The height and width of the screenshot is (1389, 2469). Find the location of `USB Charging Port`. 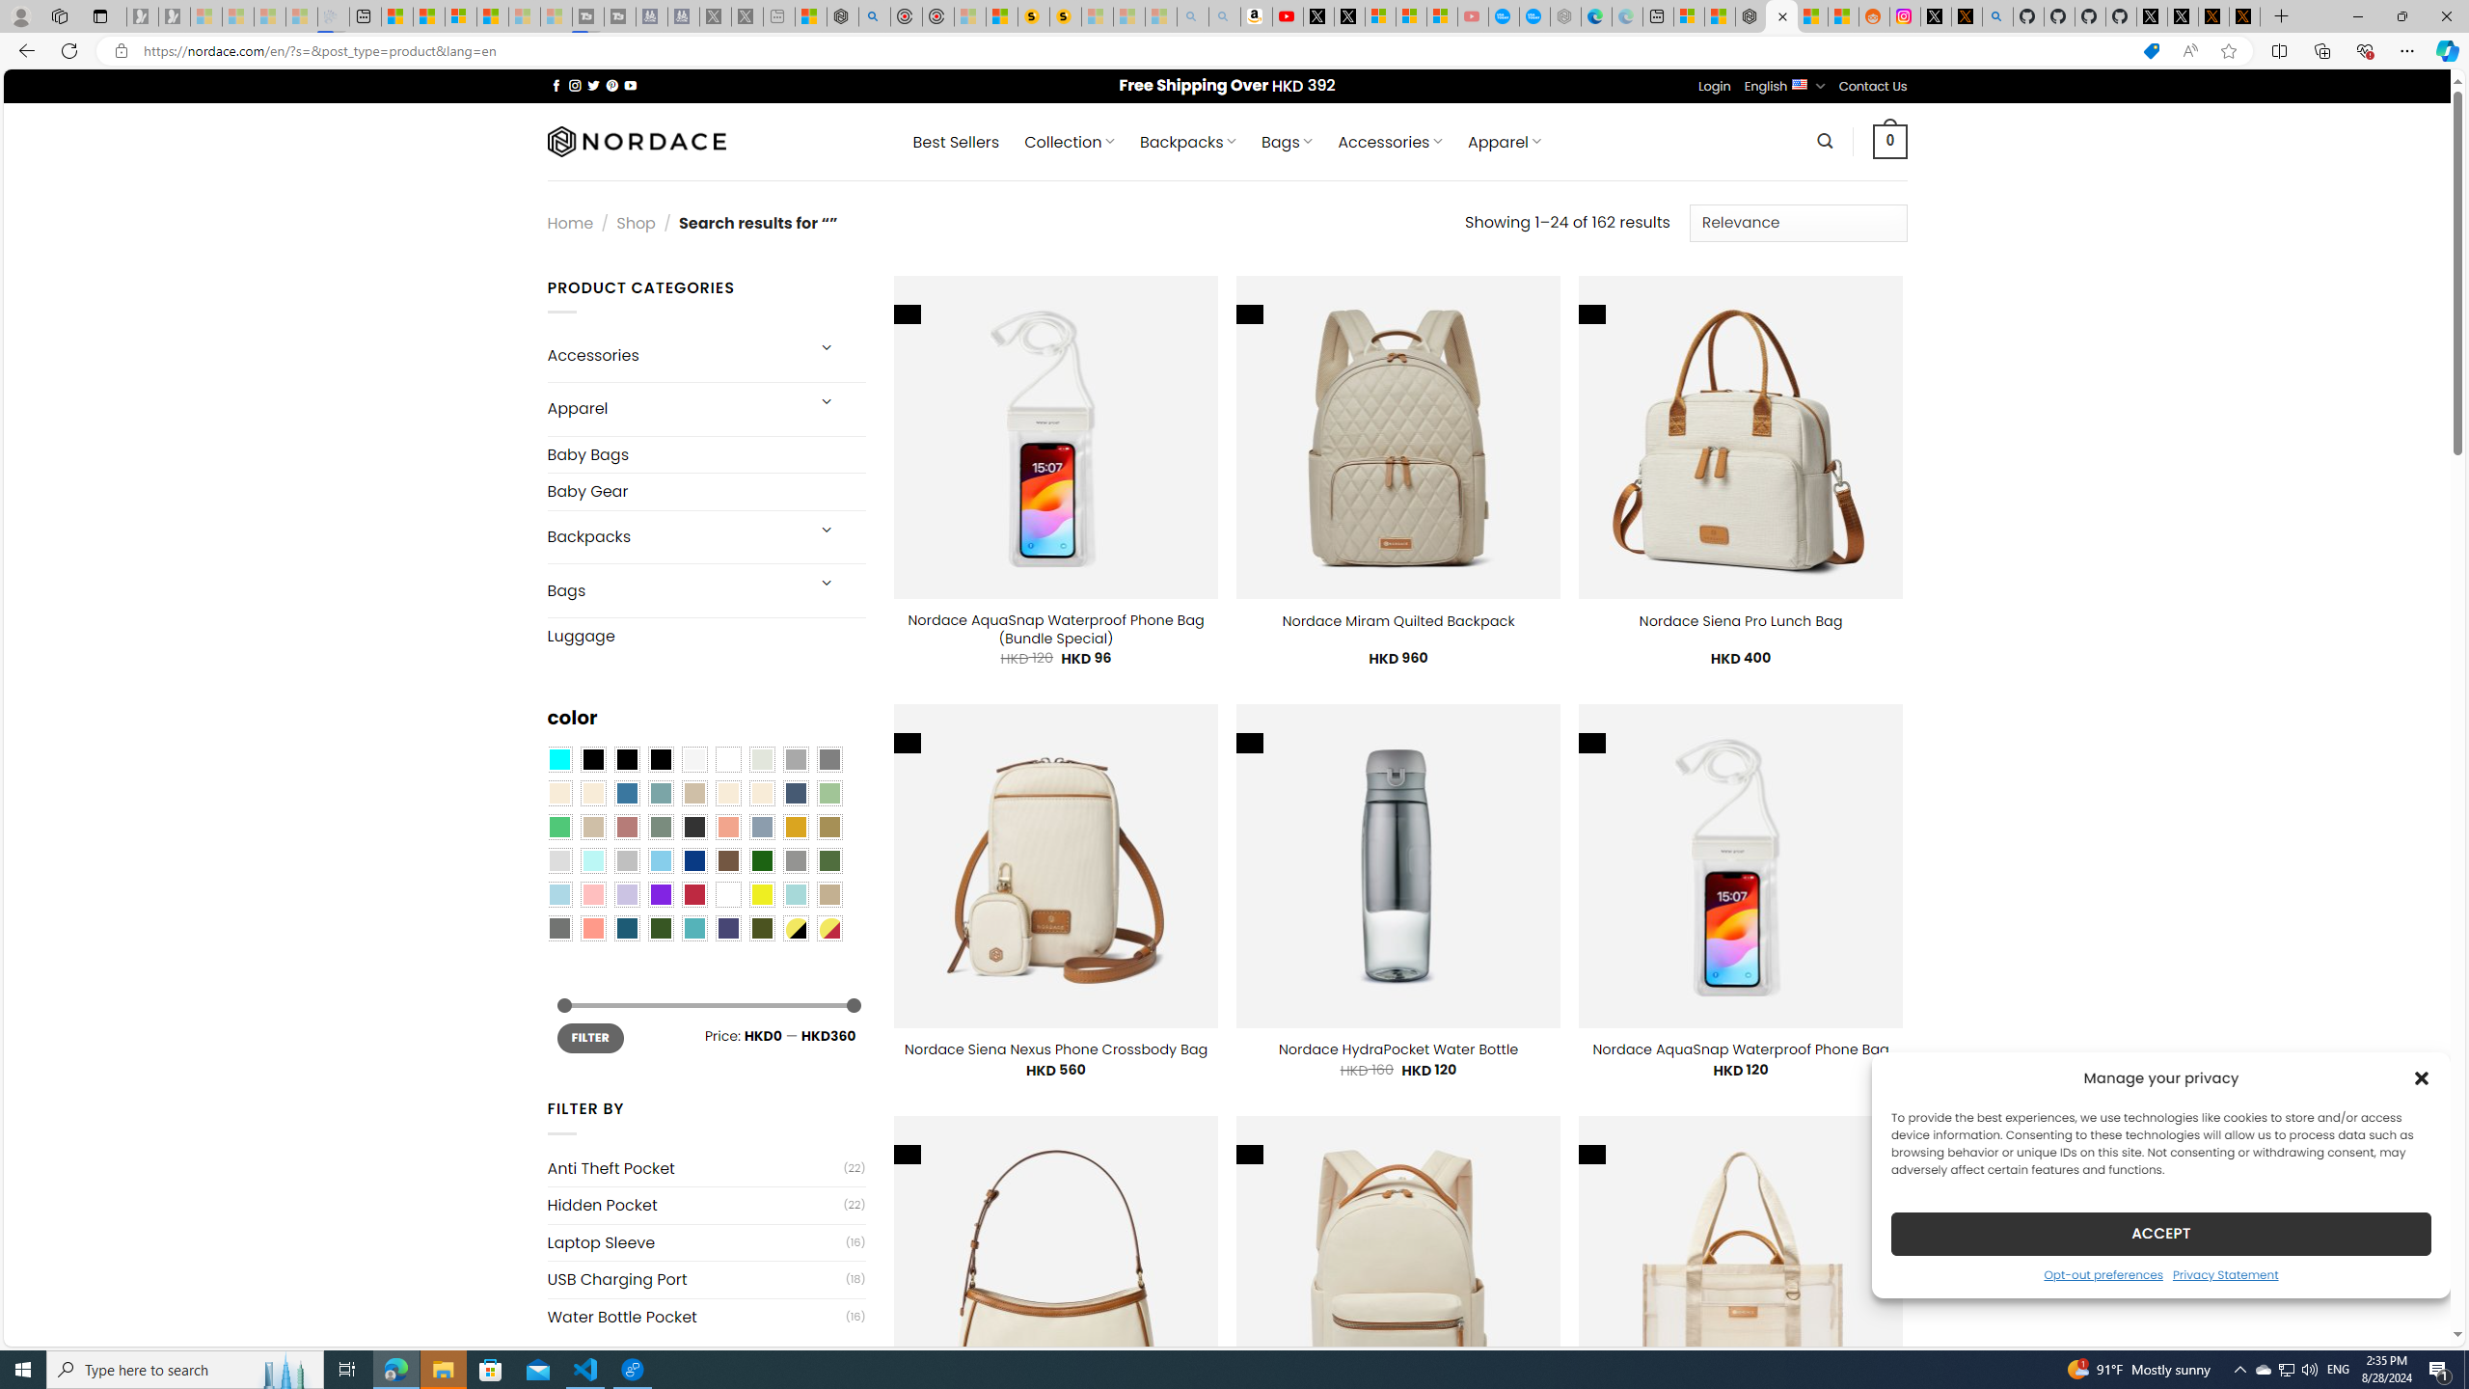

USB Charging Port is located at coordinates (696, 1279).